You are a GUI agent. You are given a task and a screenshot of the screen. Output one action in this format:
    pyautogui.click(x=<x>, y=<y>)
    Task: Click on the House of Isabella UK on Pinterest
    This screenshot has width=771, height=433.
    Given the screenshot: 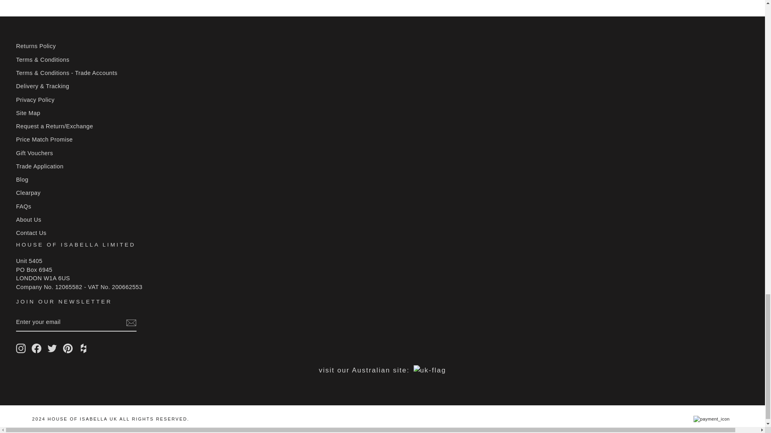 What is the action you would take?
    pyautogui.click(x=67, y=348)
    